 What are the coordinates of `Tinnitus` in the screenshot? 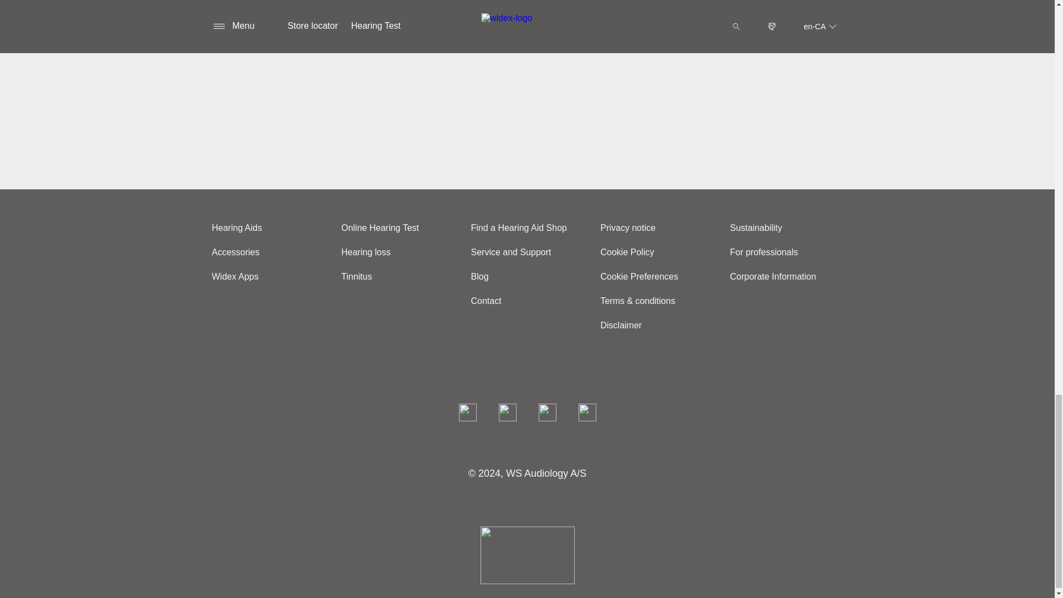 It's located at (360, 276).